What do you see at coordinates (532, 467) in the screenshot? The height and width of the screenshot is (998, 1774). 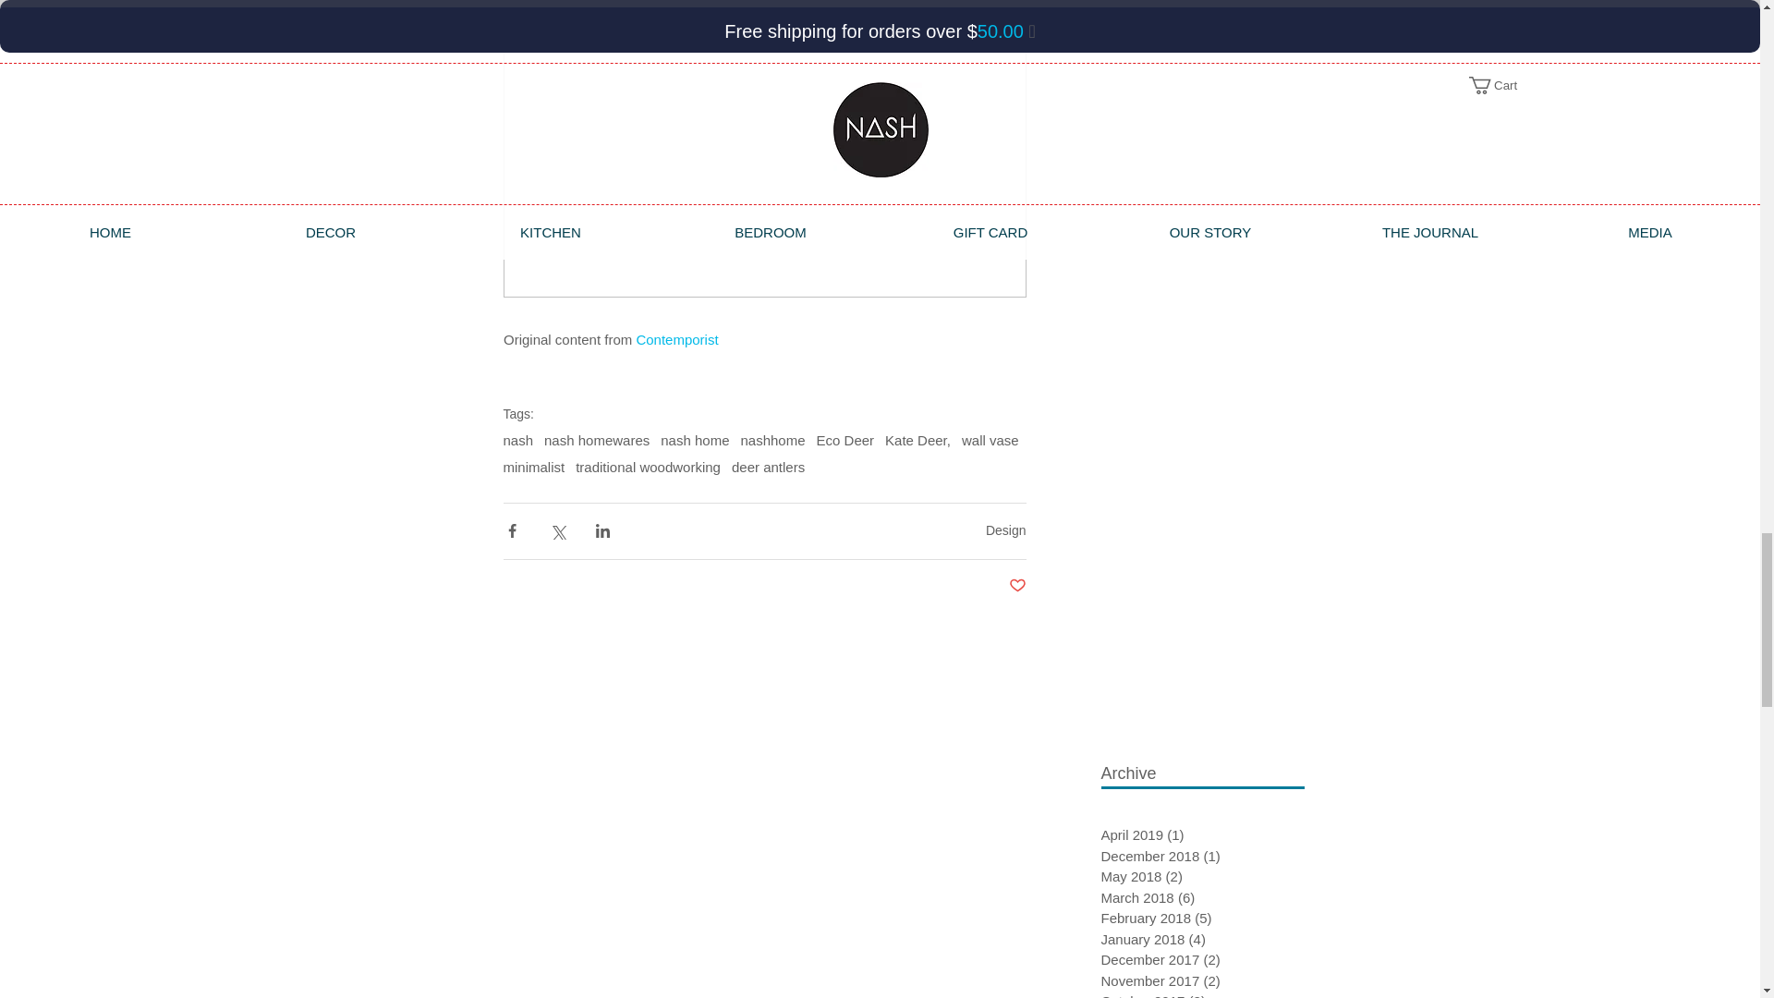 I see `minimalist` at bounding box center [532, 467].